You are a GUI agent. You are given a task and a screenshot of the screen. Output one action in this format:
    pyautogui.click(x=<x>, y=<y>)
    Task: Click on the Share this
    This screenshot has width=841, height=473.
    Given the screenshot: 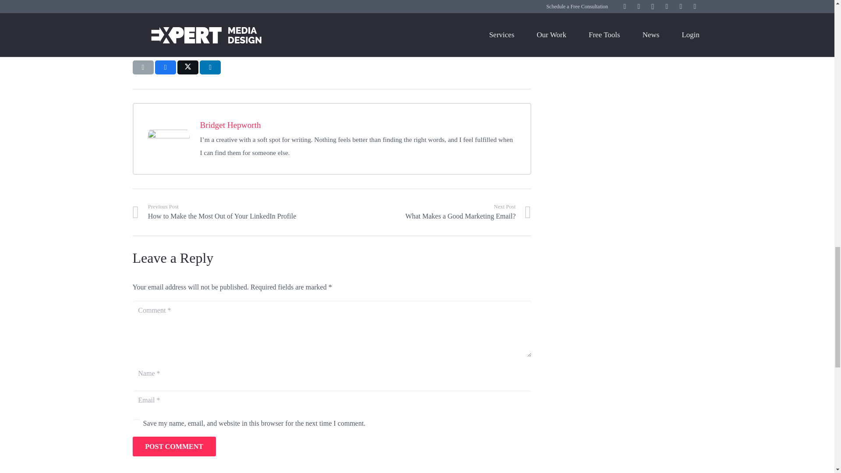 What is the action you would take?
    pyautogui.click(x=136, y=423)
    